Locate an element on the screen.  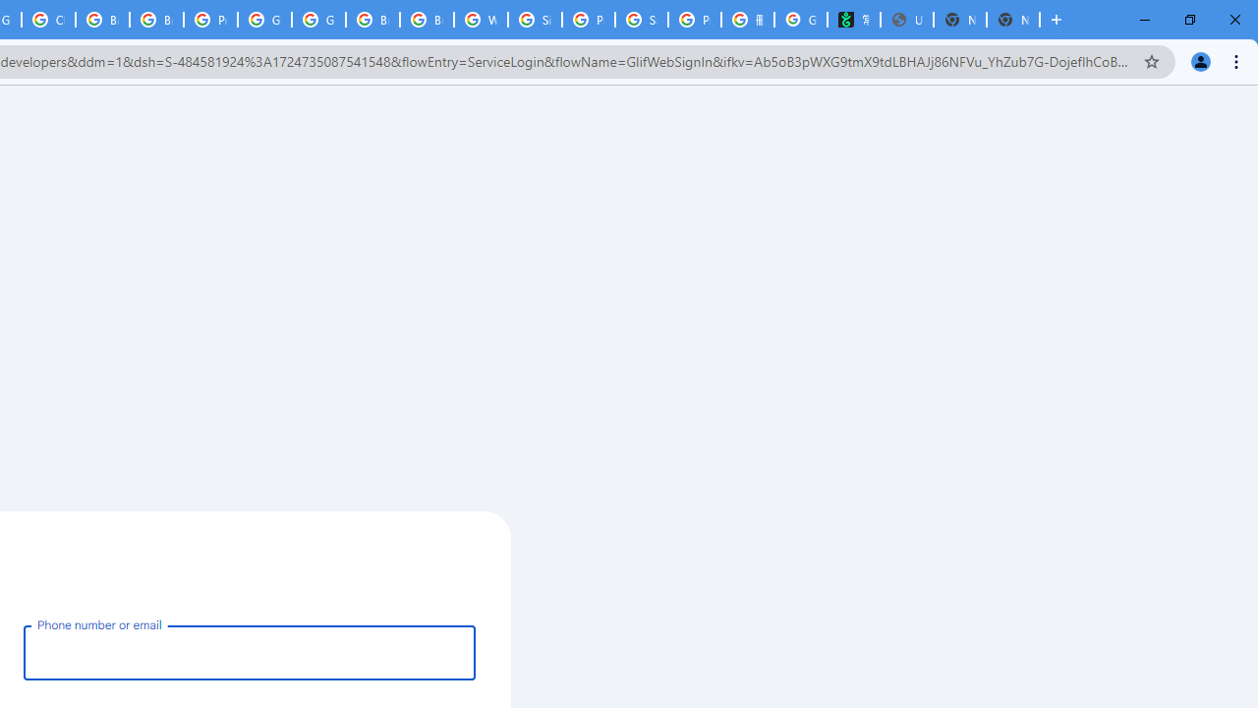
Untitled is located at coordinates (906, 20).